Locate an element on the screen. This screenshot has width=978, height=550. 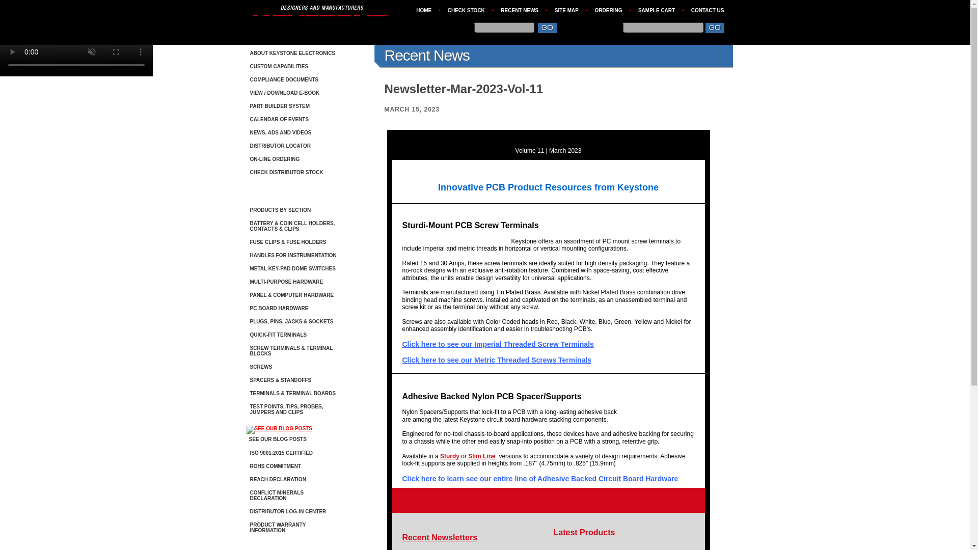
SAMPLE CART is located at coordinates (656, 10).